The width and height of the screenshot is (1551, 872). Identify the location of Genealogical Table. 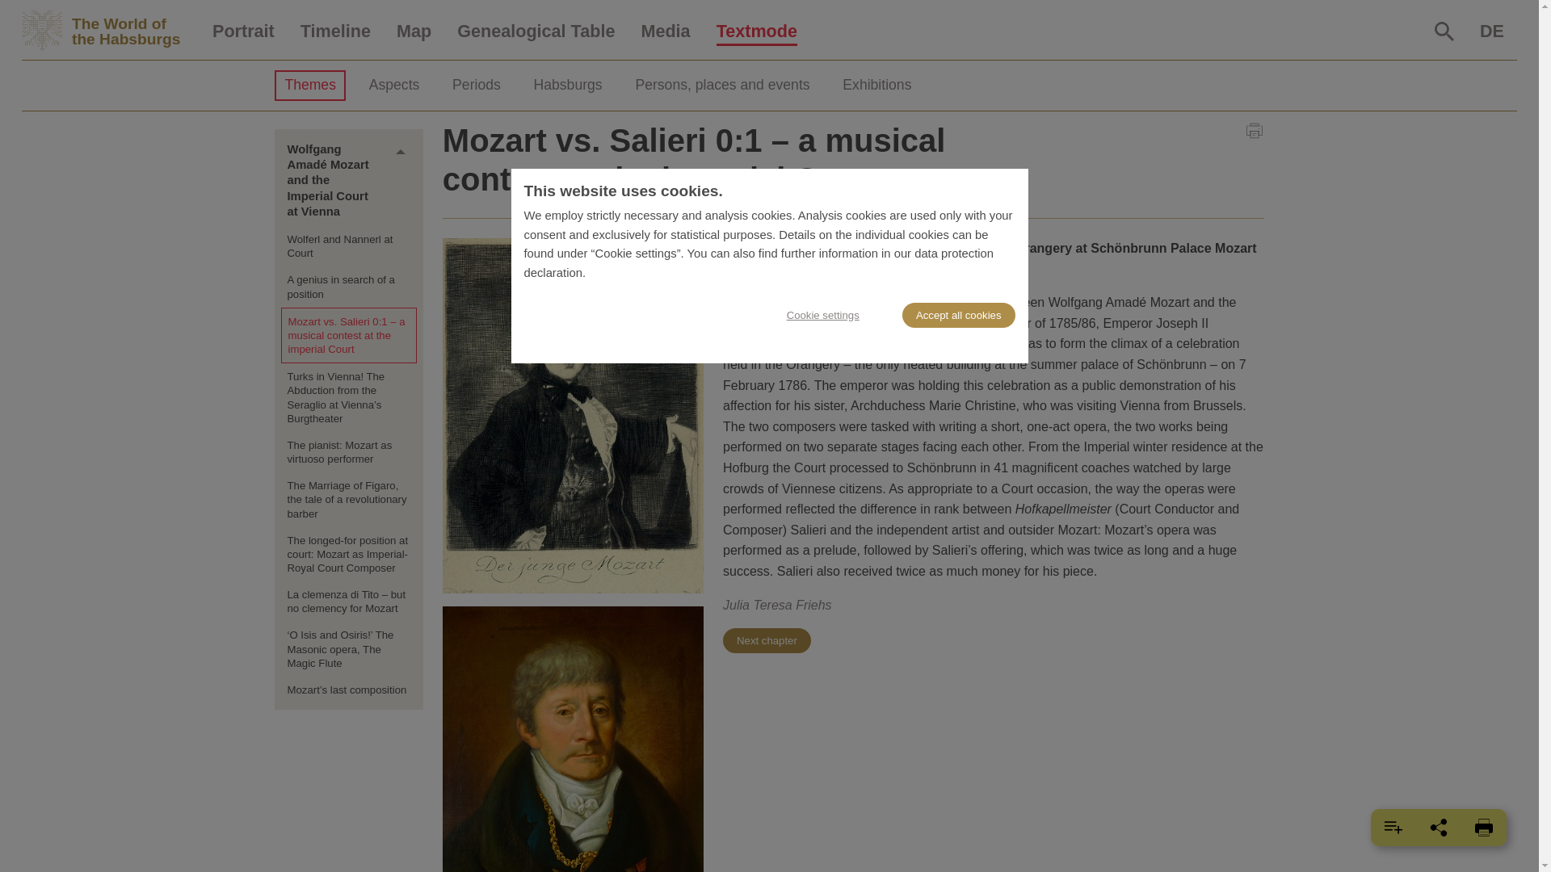
(536, 31).